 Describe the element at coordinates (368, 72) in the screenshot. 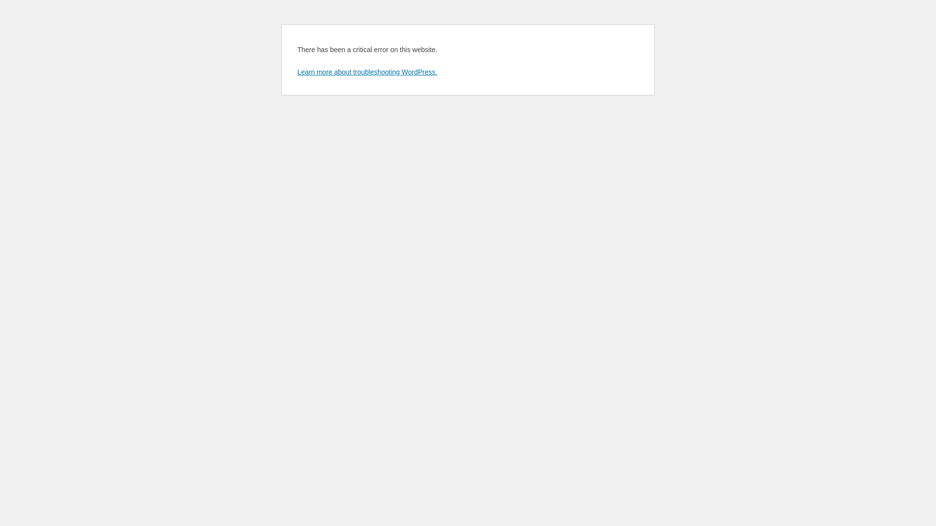

I see `Learn more about troubleshooting WordPress.` at that location.